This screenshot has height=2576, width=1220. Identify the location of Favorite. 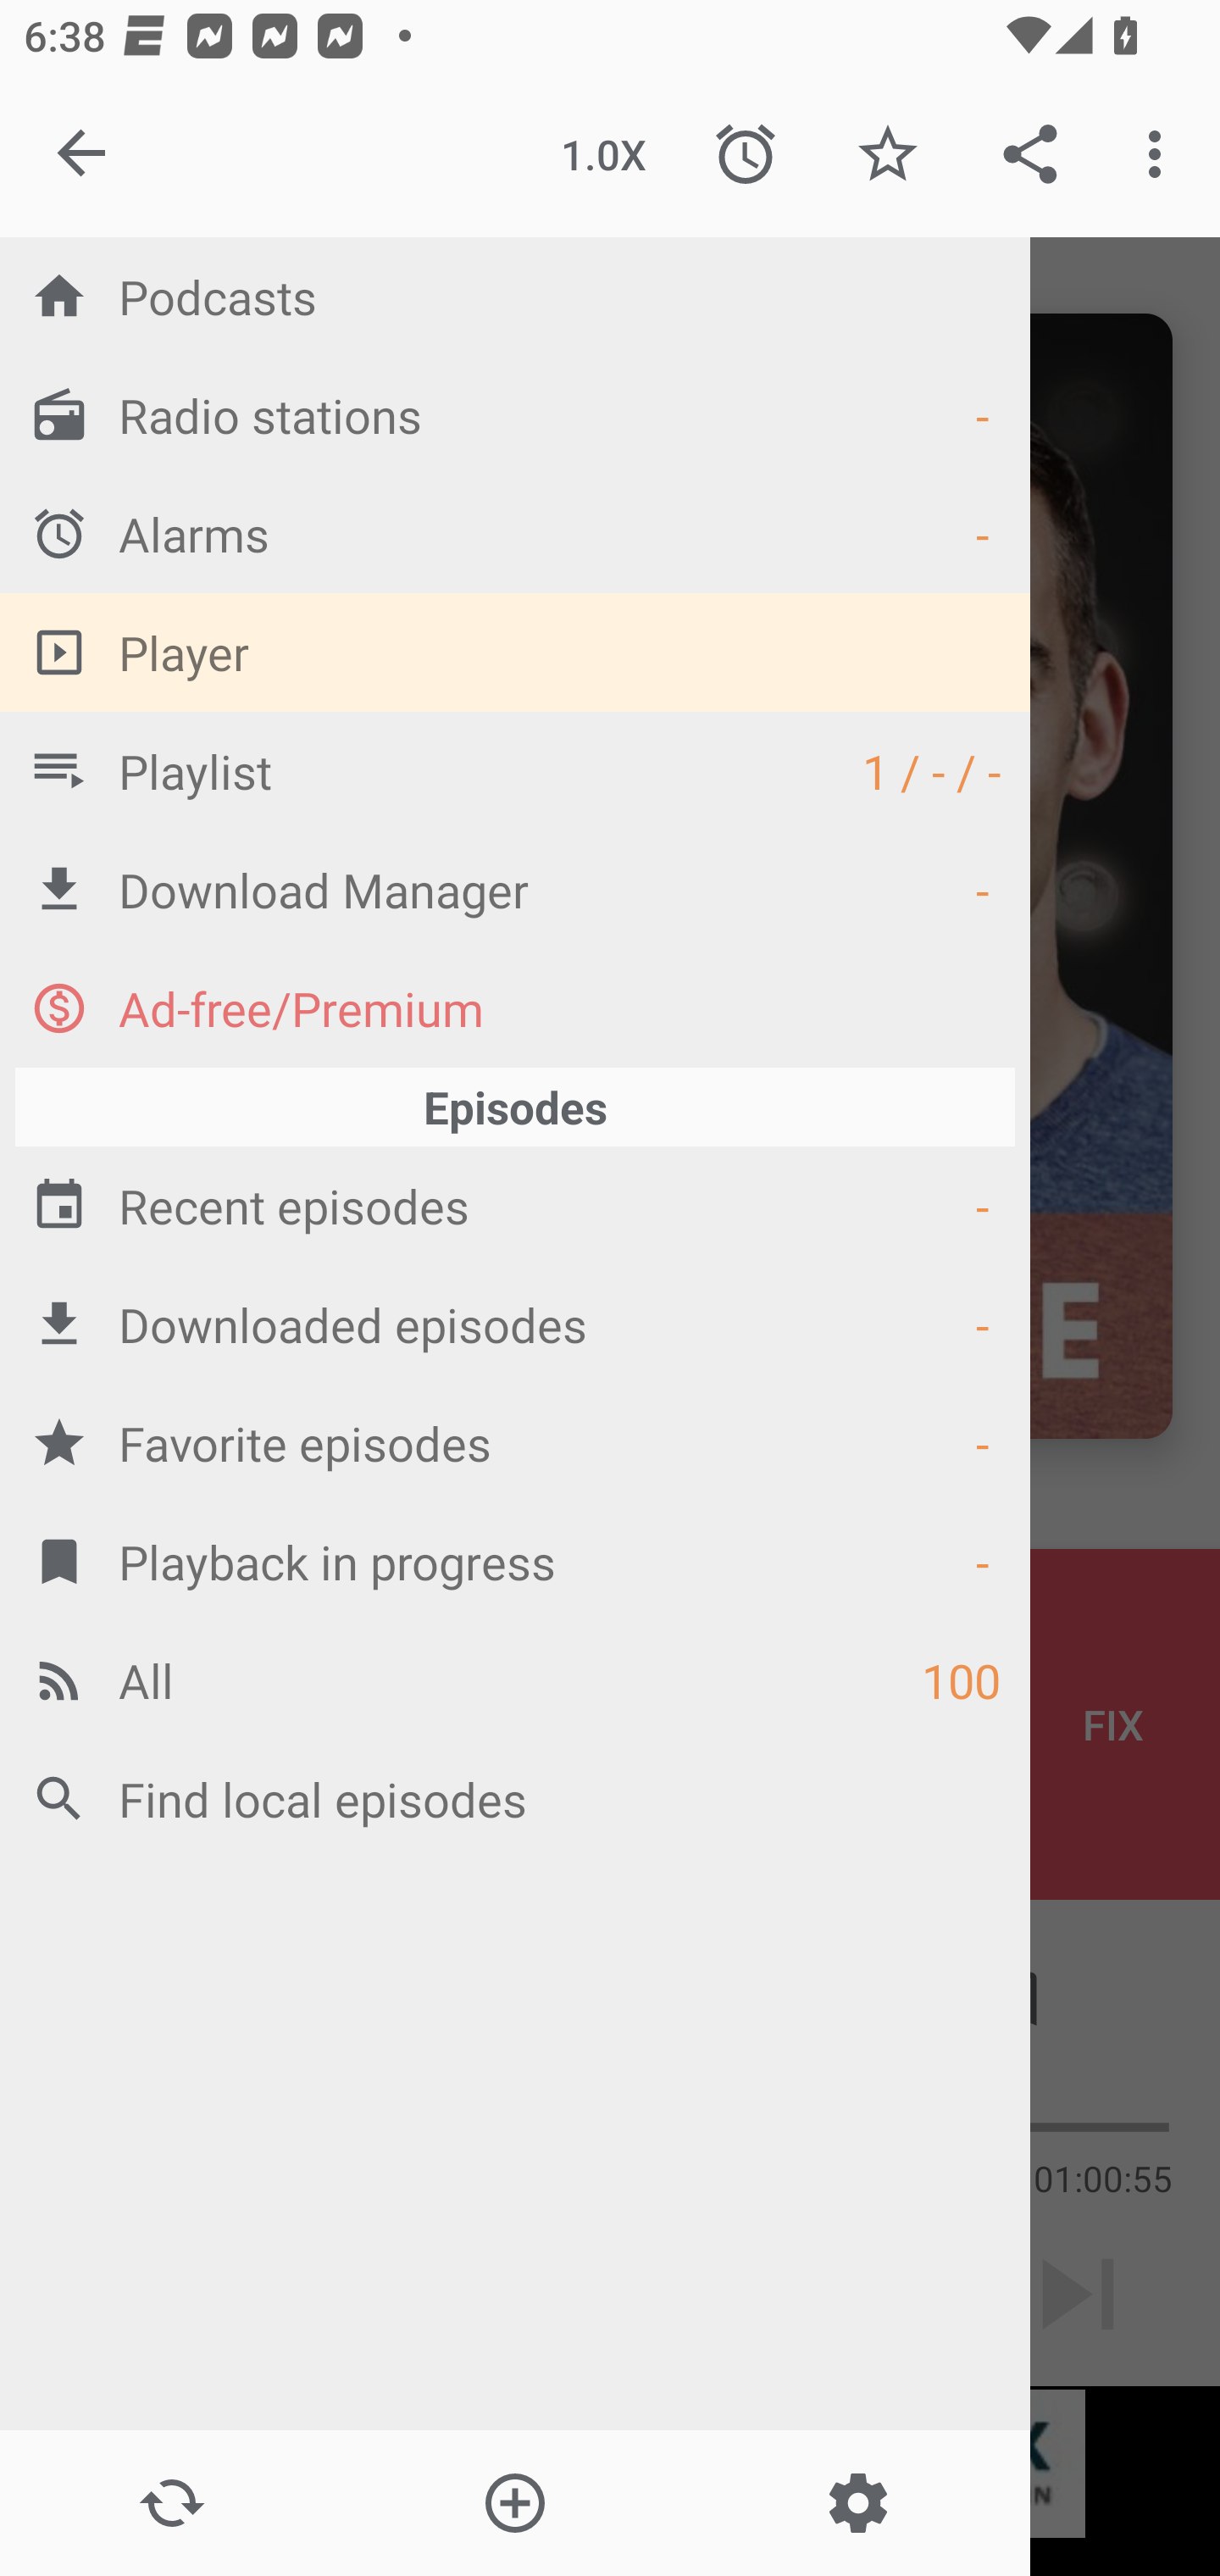
(887, 154).